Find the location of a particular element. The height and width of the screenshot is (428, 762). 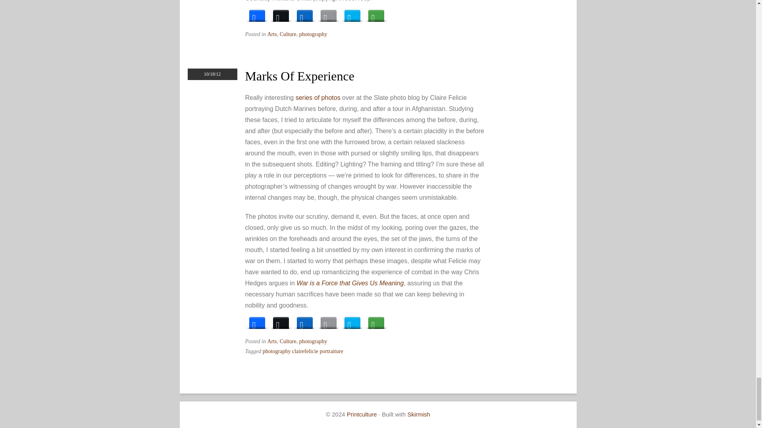

LinkedIn is located at coordinates (305, 321).